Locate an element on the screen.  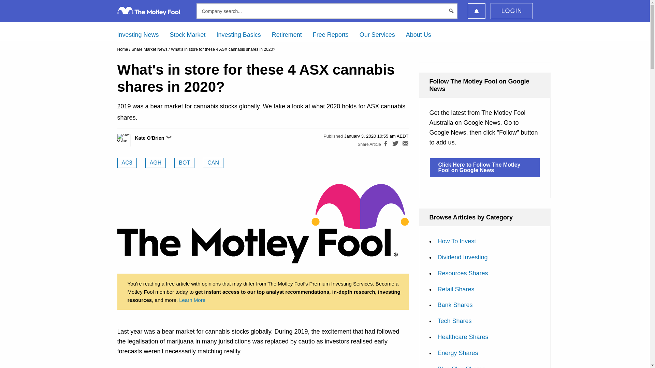
Share on Twitter is located at coordinates (395, 144).